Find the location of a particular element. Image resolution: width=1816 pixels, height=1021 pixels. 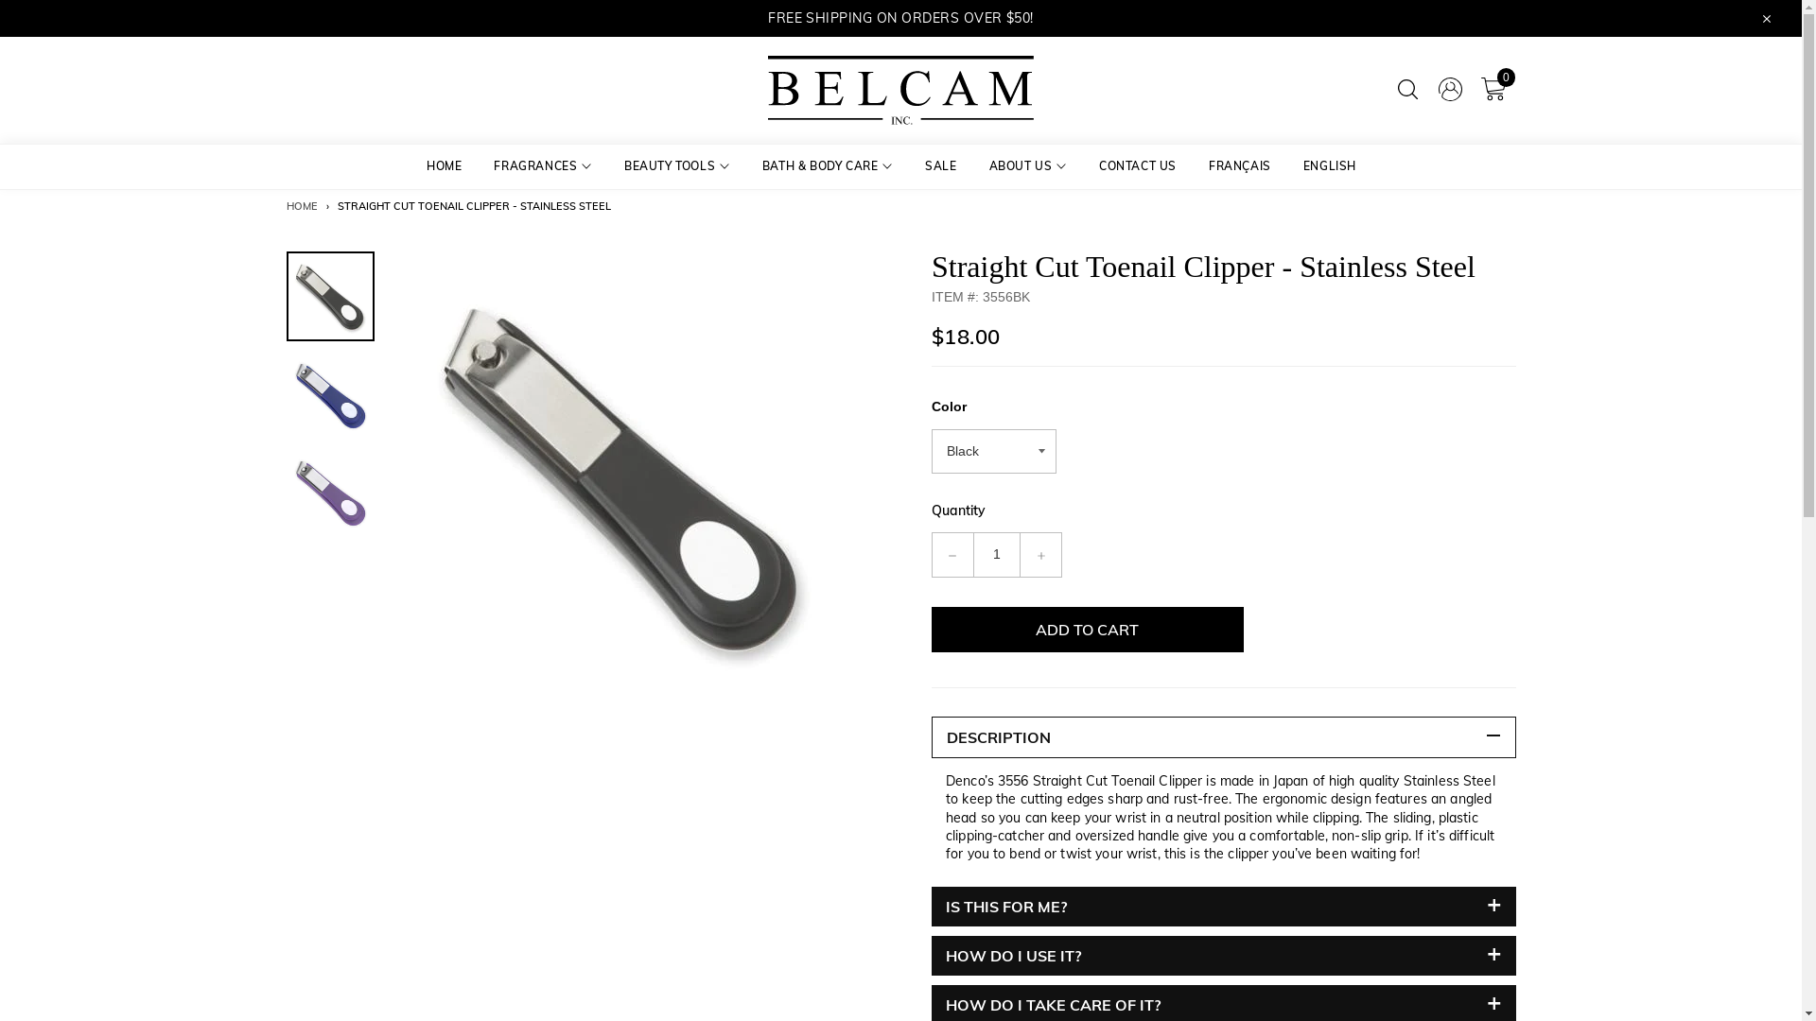

Close is located at coordinates (1765, 18).